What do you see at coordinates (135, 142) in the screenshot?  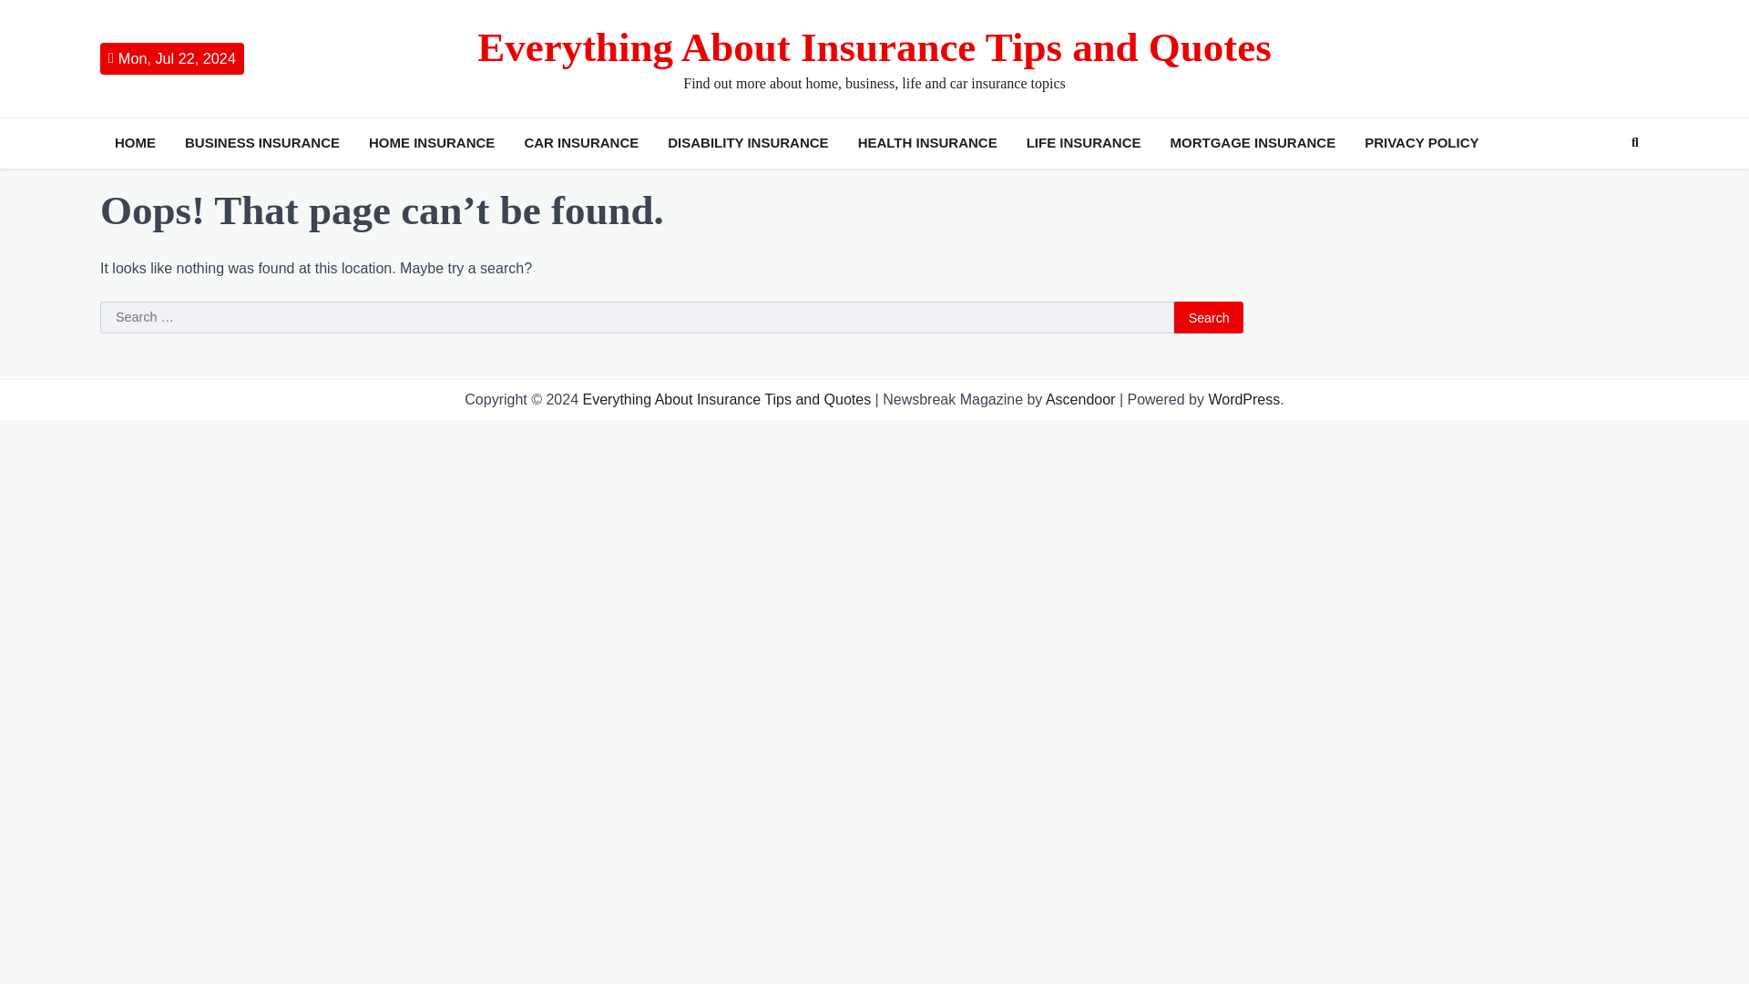 I see `HOME` at bounding box center [135, 142].